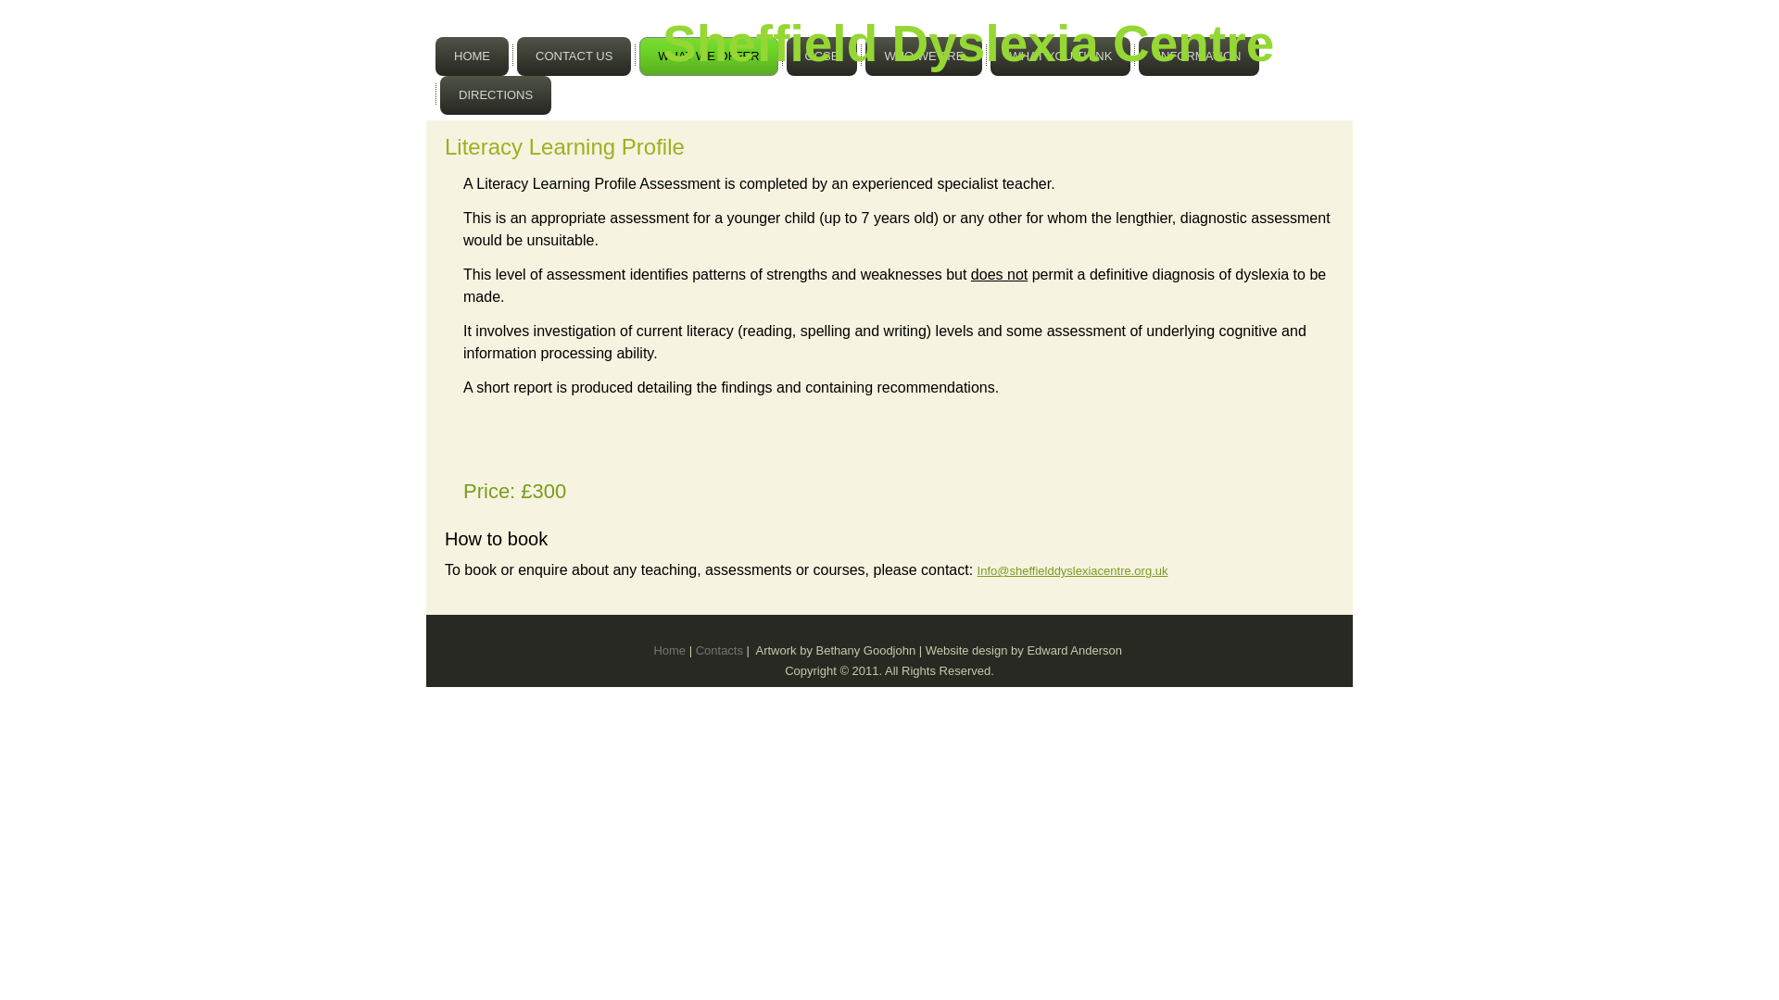 Image resolution: width=1779 pixels, height=1000 pixels. Describe the element at coordinates (708, 56) in the screenshot. I see `WHAT WE OFFER` at that location.